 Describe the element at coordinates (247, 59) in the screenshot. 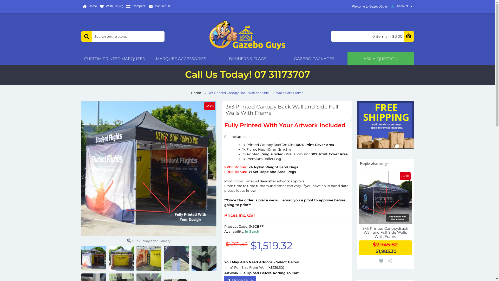

I see `BANNERS & FLAGS` at that location.